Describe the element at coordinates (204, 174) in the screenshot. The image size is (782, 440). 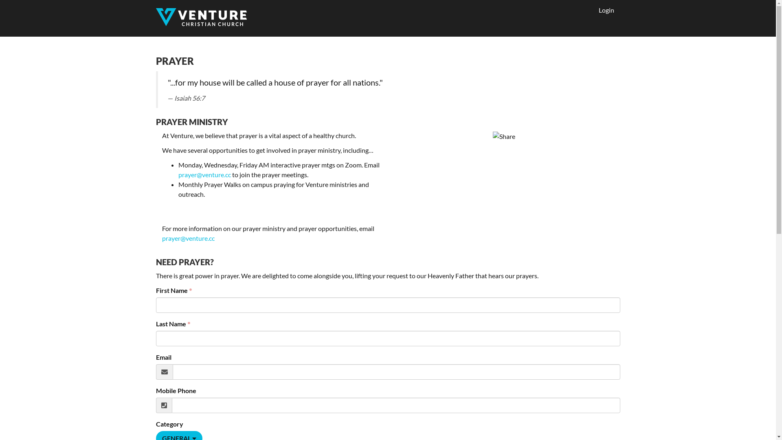
I see `prayer@venture.cc` at that location.